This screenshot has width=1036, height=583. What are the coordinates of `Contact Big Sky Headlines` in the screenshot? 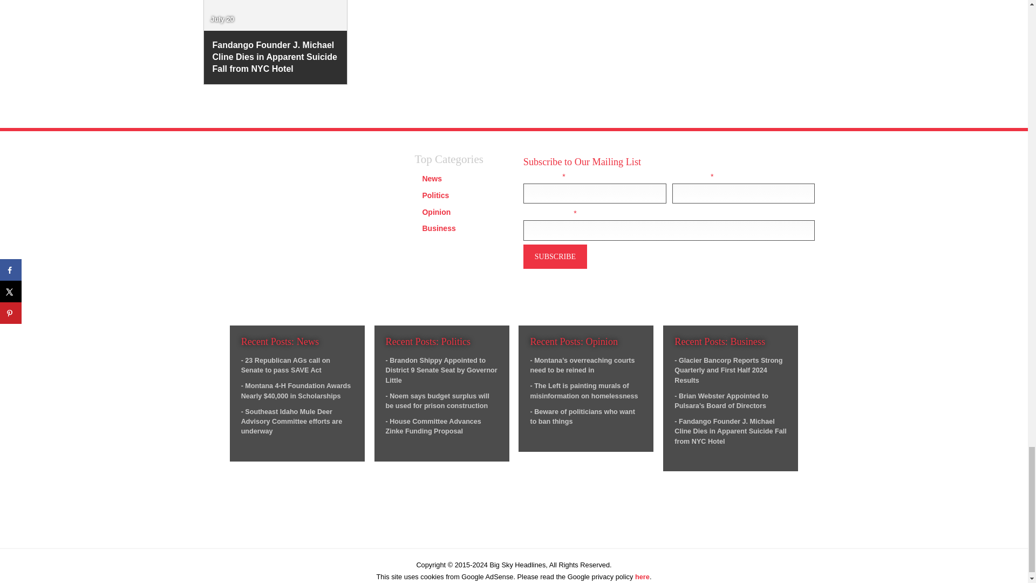 It's located at (261, 303).